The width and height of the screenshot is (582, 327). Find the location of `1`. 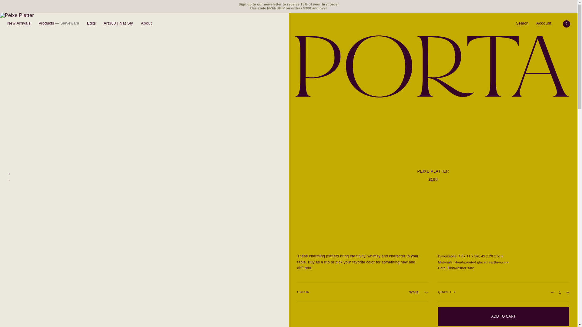

1 is located at coordinates (560, 292).